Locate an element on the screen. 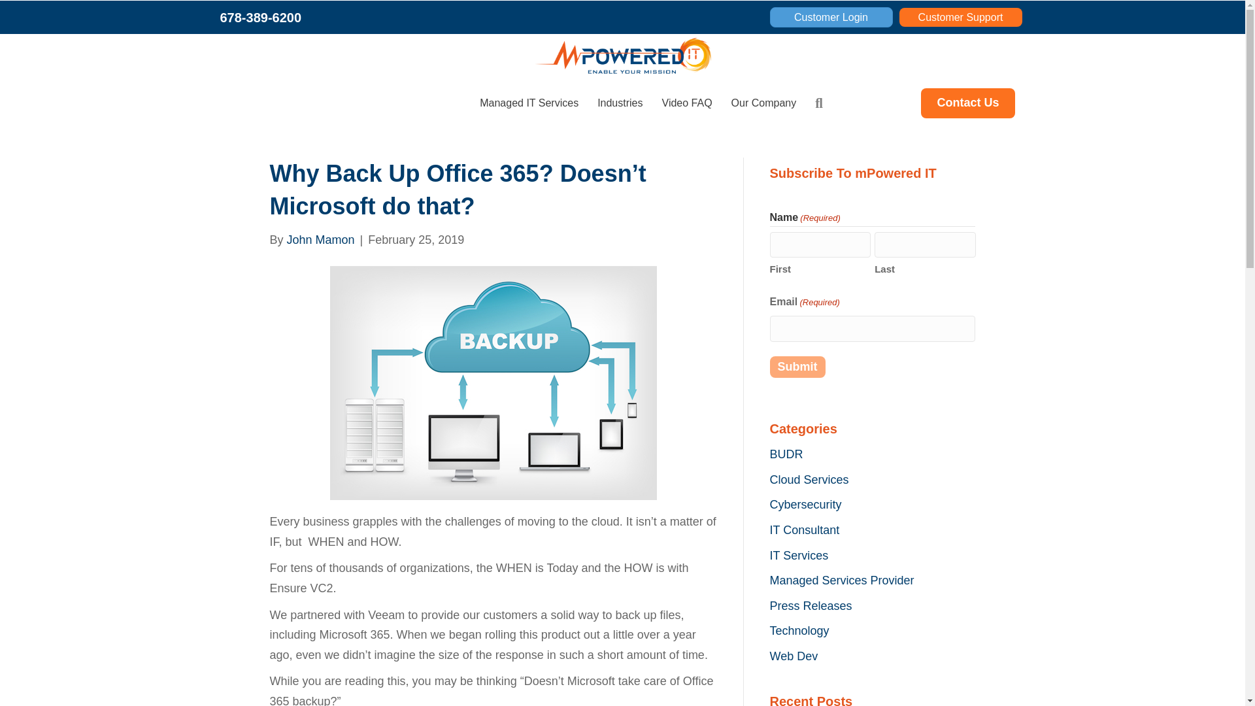 The height and width of the screenshot is (706, 1255). mPowered IT Website Header Logo is located at coordinates (622, 56).